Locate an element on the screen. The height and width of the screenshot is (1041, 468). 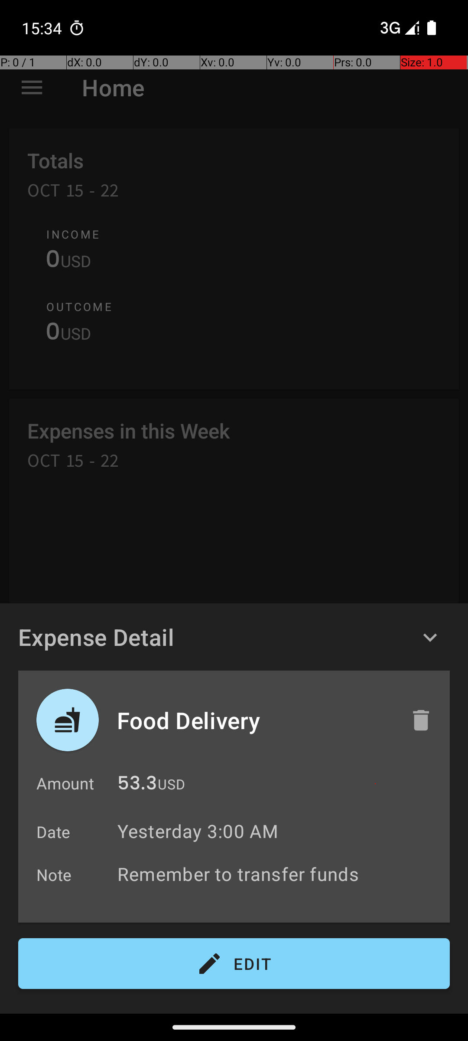
Food Delivery is located at coordinates (254, 720).